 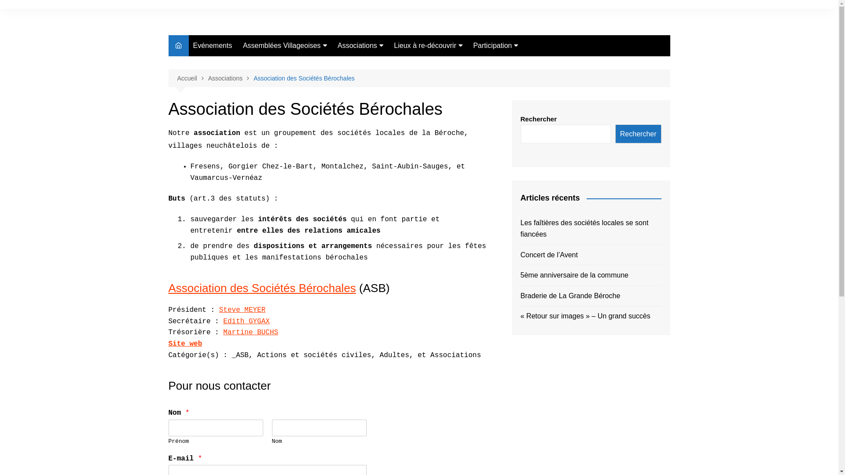 What do you see at coordinates (250, 332) in the screenshot?
I see `Martine BUCHS` at bounding box center [250, 332].